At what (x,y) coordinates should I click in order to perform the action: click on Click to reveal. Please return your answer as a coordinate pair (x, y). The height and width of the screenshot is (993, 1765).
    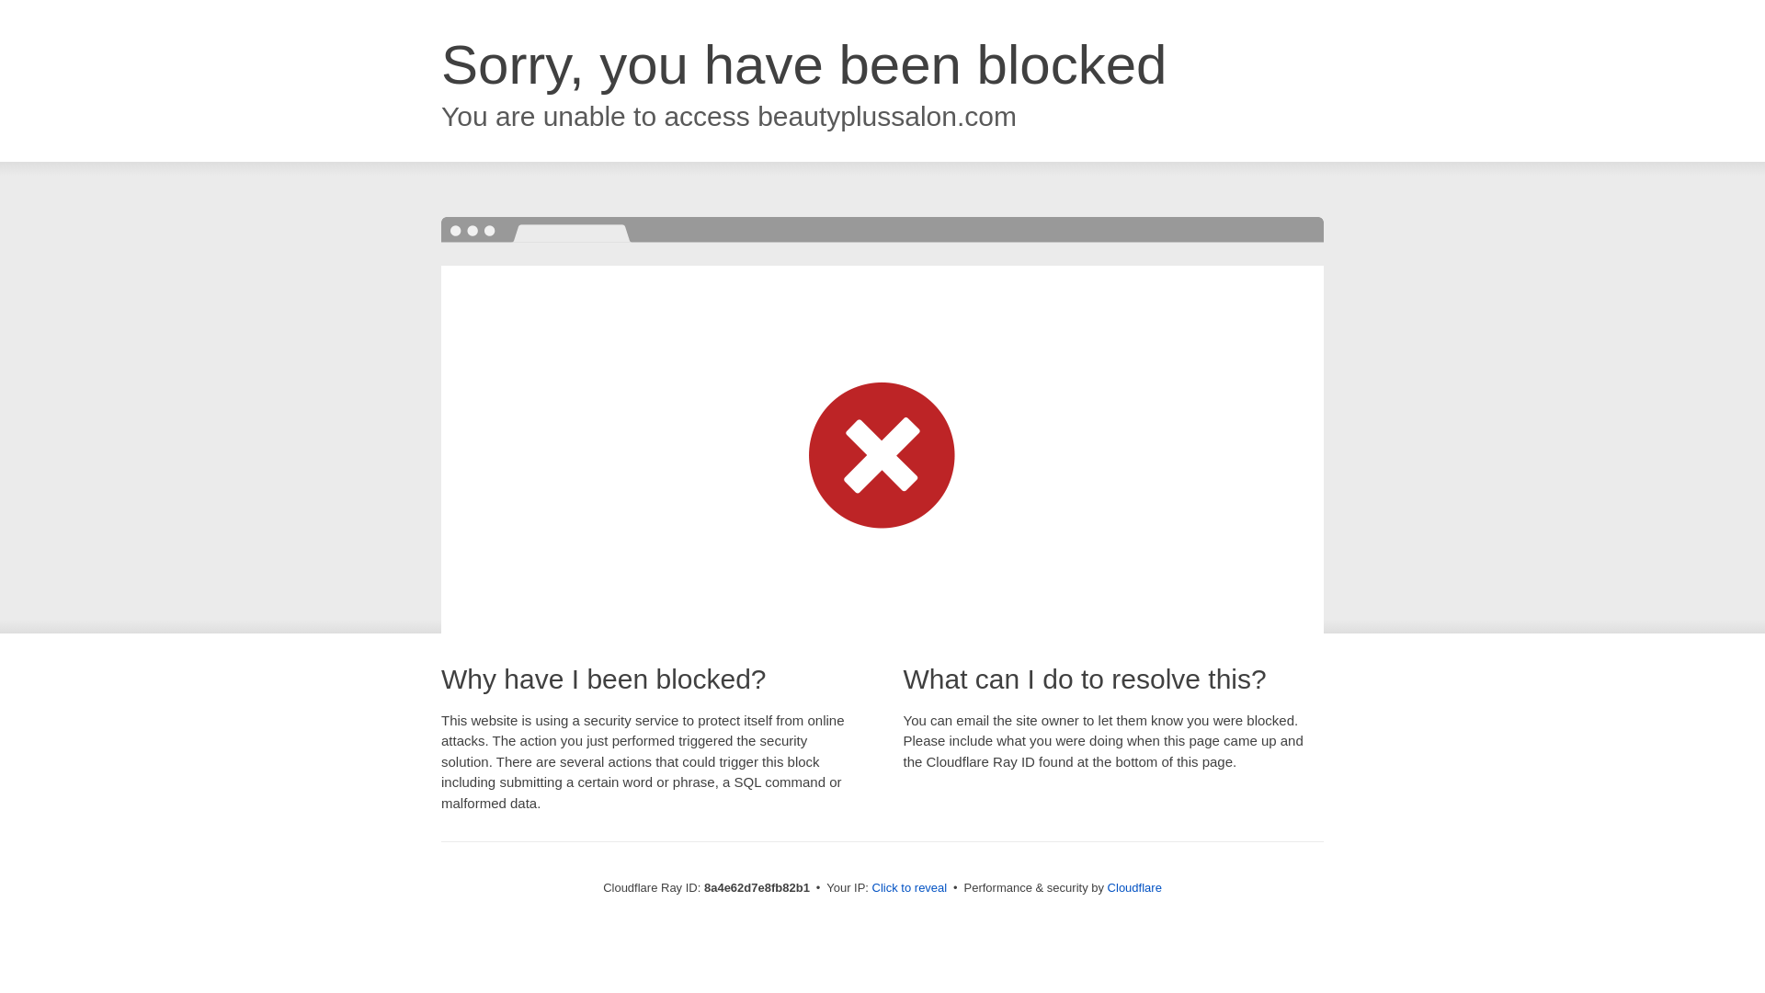
    Looking at the image, I should click on (910, 888).